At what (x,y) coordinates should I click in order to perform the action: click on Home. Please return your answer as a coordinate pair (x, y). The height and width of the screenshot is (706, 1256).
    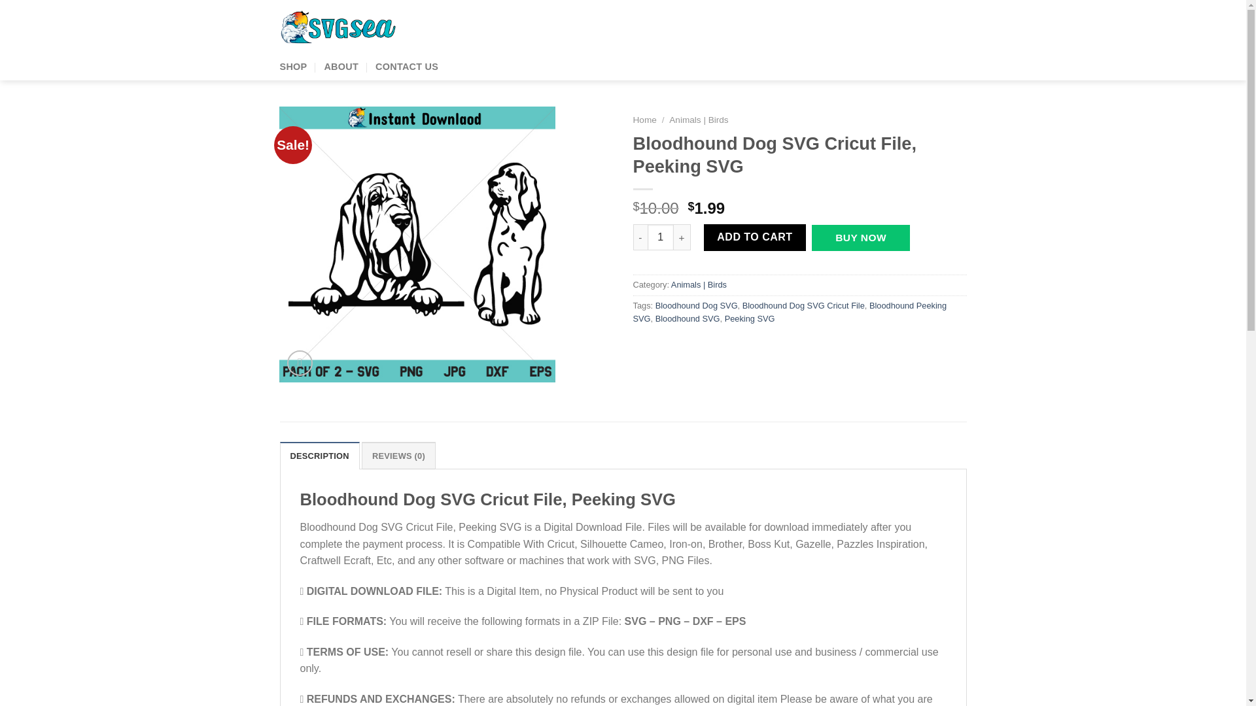
    Looking at the image, I should click on (645, 120).